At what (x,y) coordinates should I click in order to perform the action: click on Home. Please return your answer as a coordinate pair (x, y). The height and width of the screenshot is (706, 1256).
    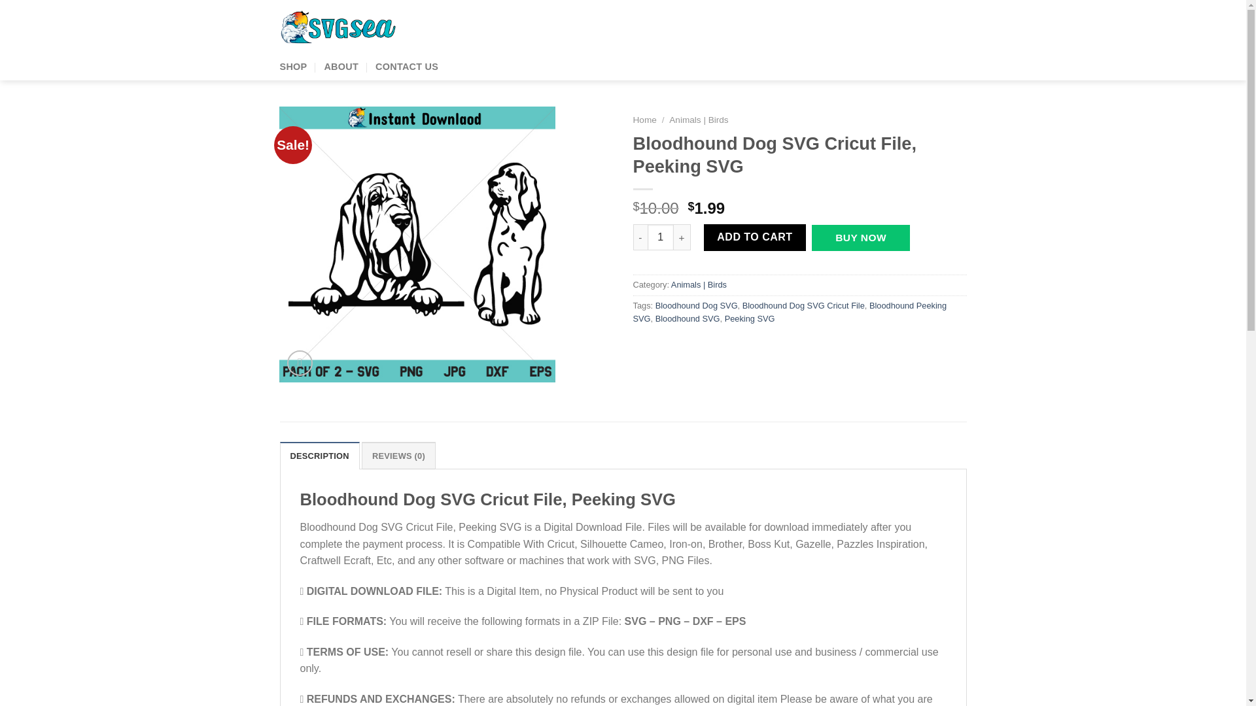
    Looking at the image, I should click on (645, 120).